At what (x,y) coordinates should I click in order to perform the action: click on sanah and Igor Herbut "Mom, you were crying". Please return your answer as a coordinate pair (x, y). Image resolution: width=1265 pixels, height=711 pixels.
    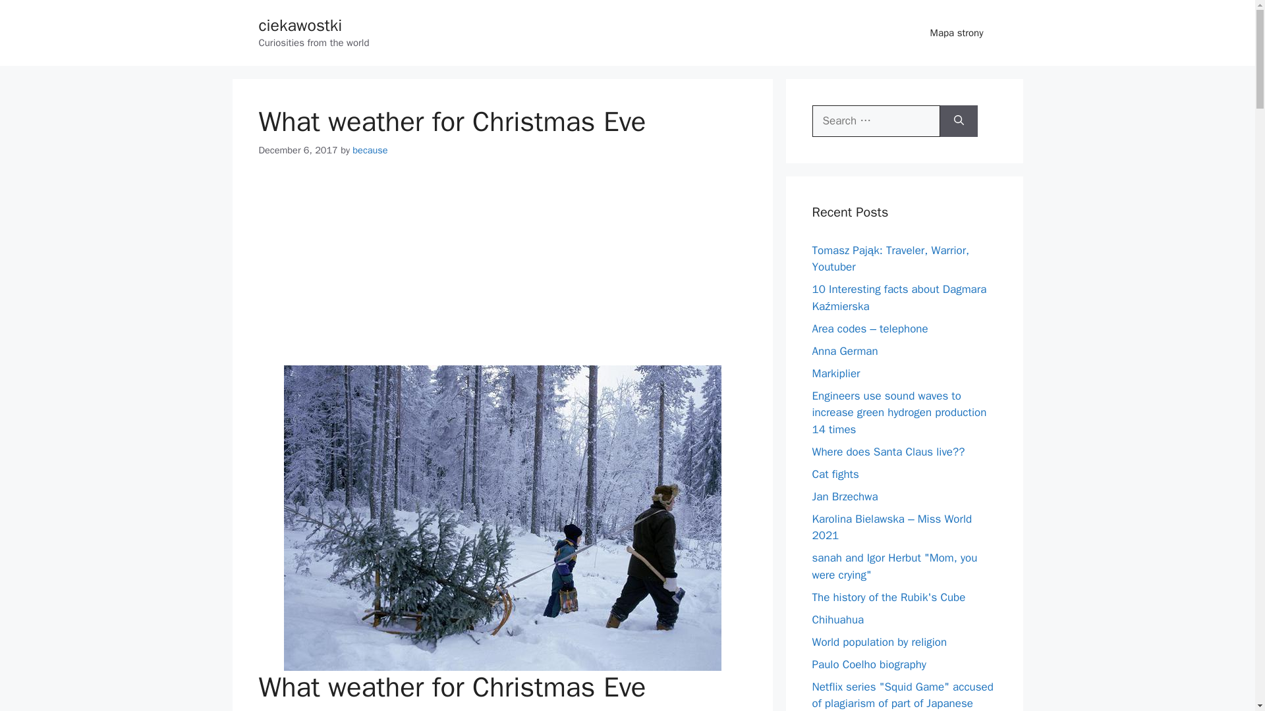
    Looking at the image, I should click on (894, 566).